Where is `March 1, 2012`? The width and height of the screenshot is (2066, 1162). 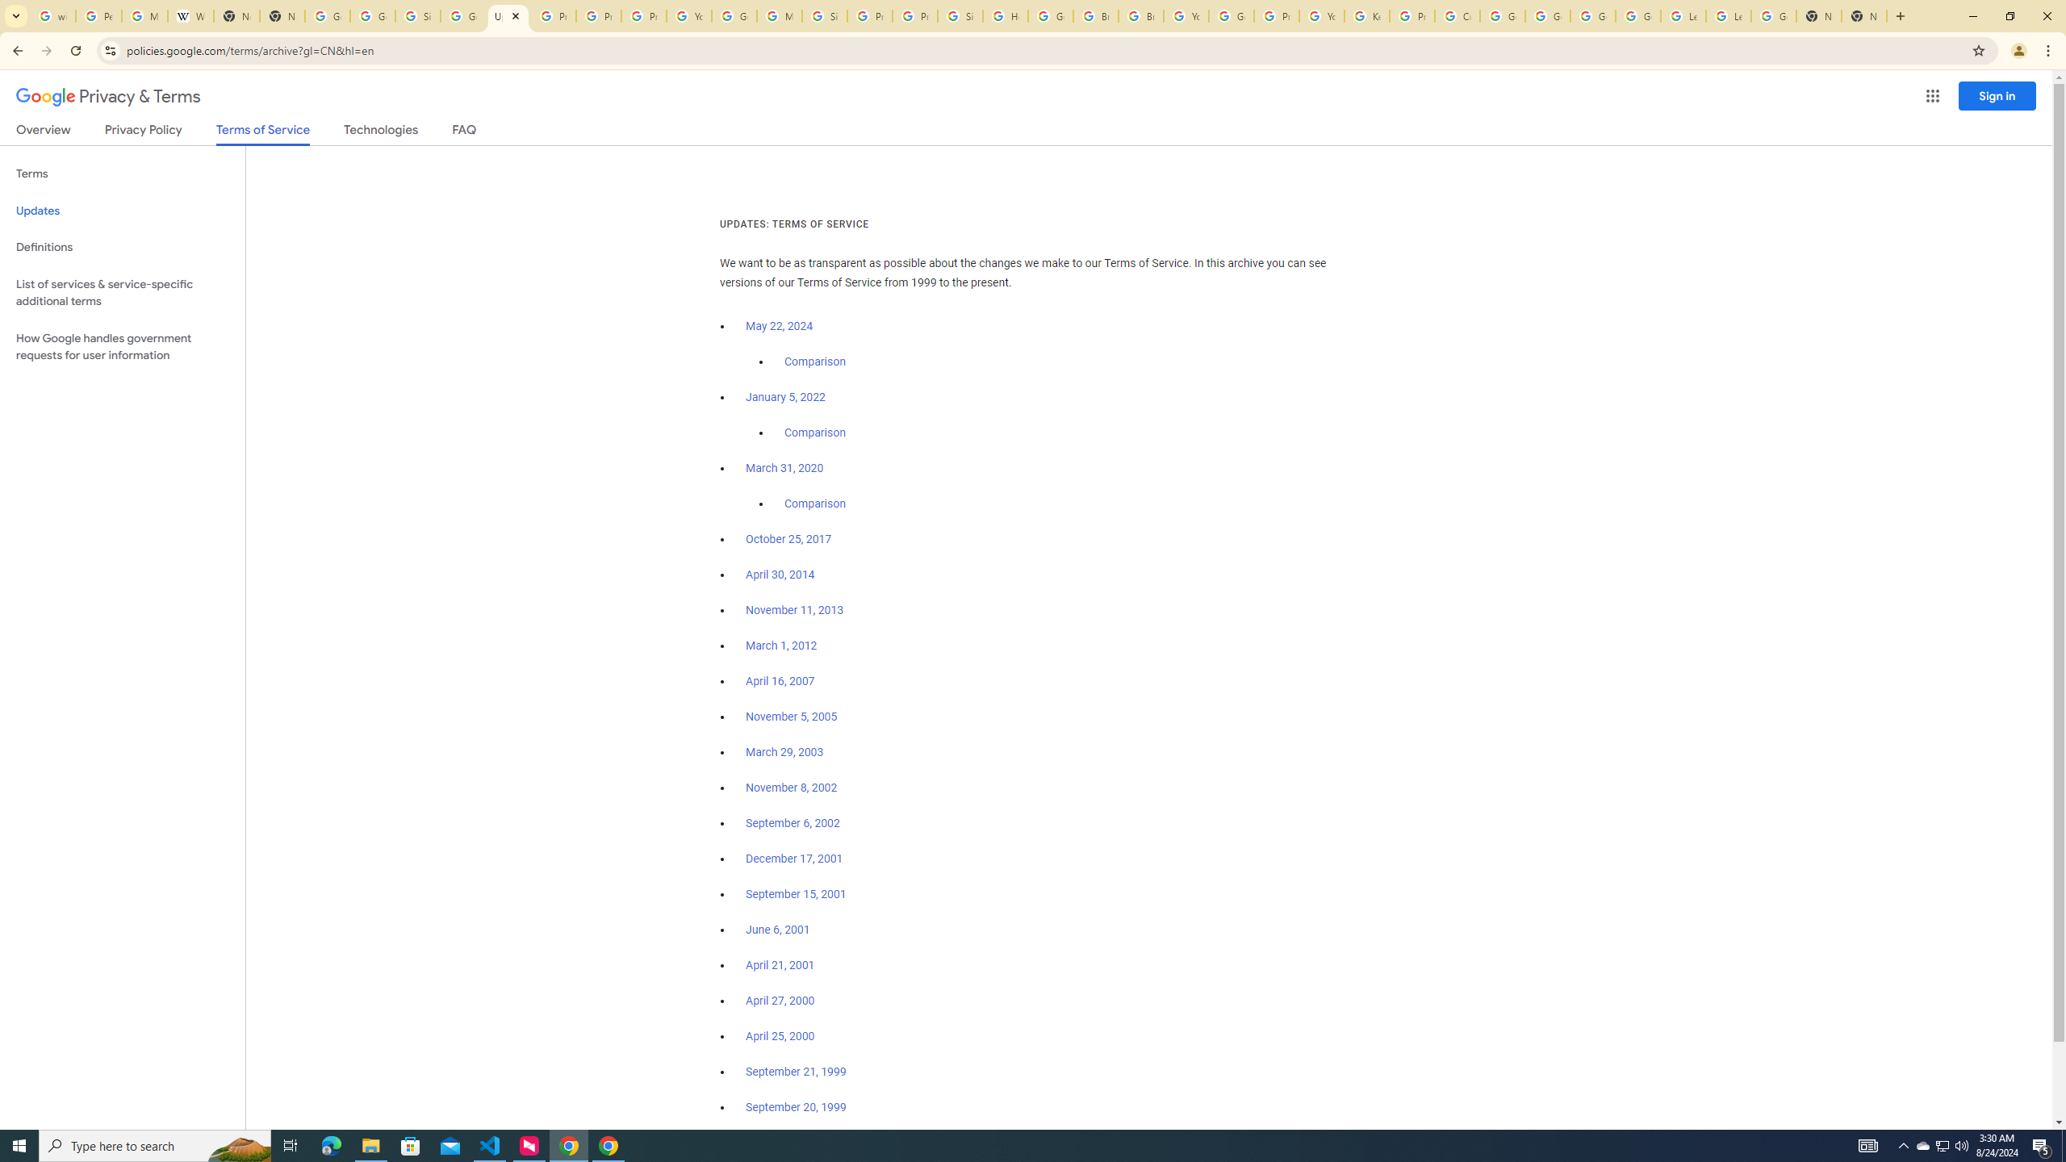 March 1, 2012 is located at coordinates (781, 646).